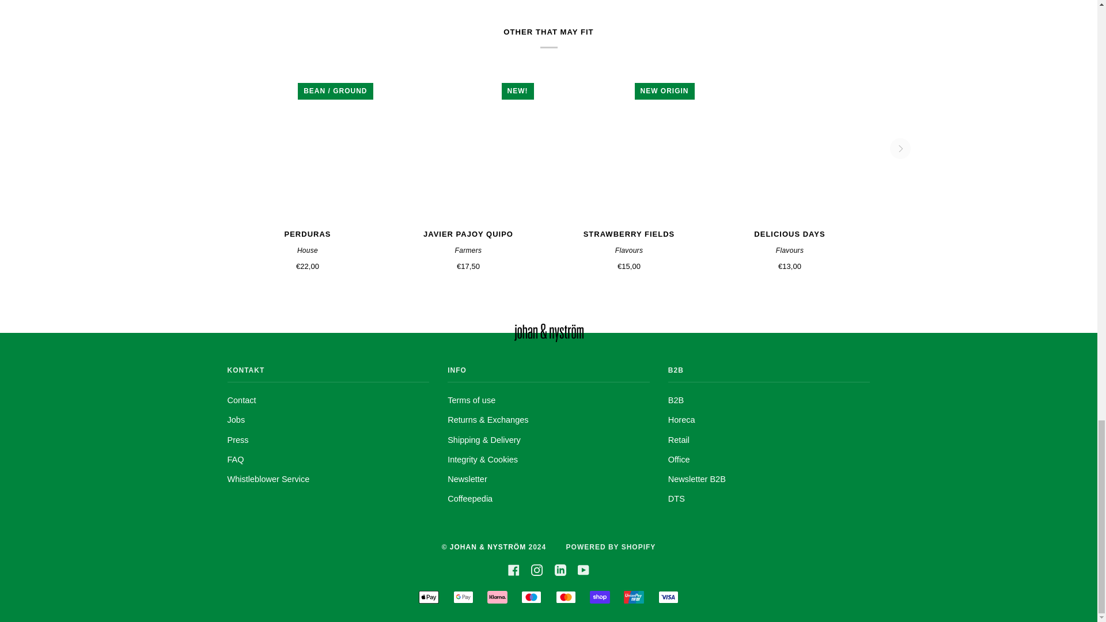 The width and height of the screenshot is (1106, 622). What do you see at coordinates (560, 569) in the screenshot?
I see `Linkedin` at bounding box center [560, 569].